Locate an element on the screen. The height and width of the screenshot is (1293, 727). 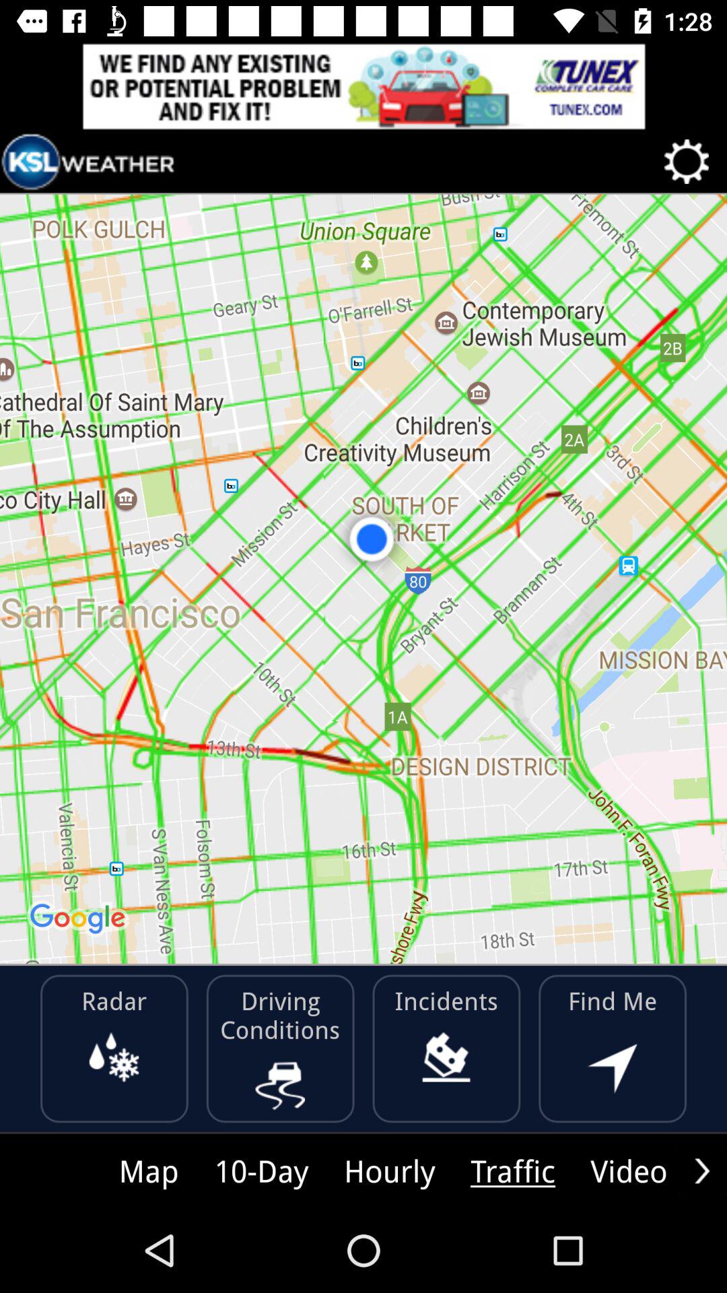
banner advertisement is located at coordinates (363, 86).